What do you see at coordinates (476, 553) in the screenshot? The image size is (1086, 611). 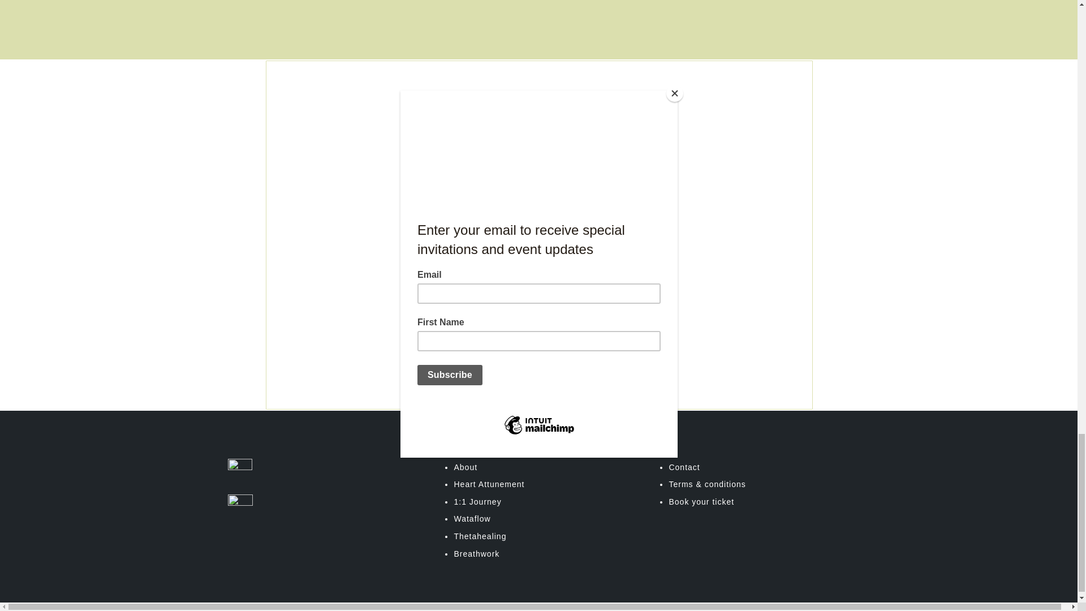 I see `Breathwork` at bounding box center [476, 553].